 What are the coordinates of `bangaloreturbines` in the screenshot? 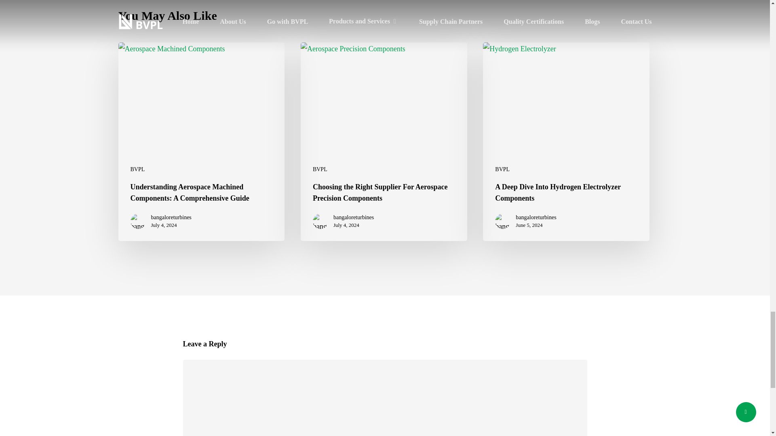 It's located at (536, 217).